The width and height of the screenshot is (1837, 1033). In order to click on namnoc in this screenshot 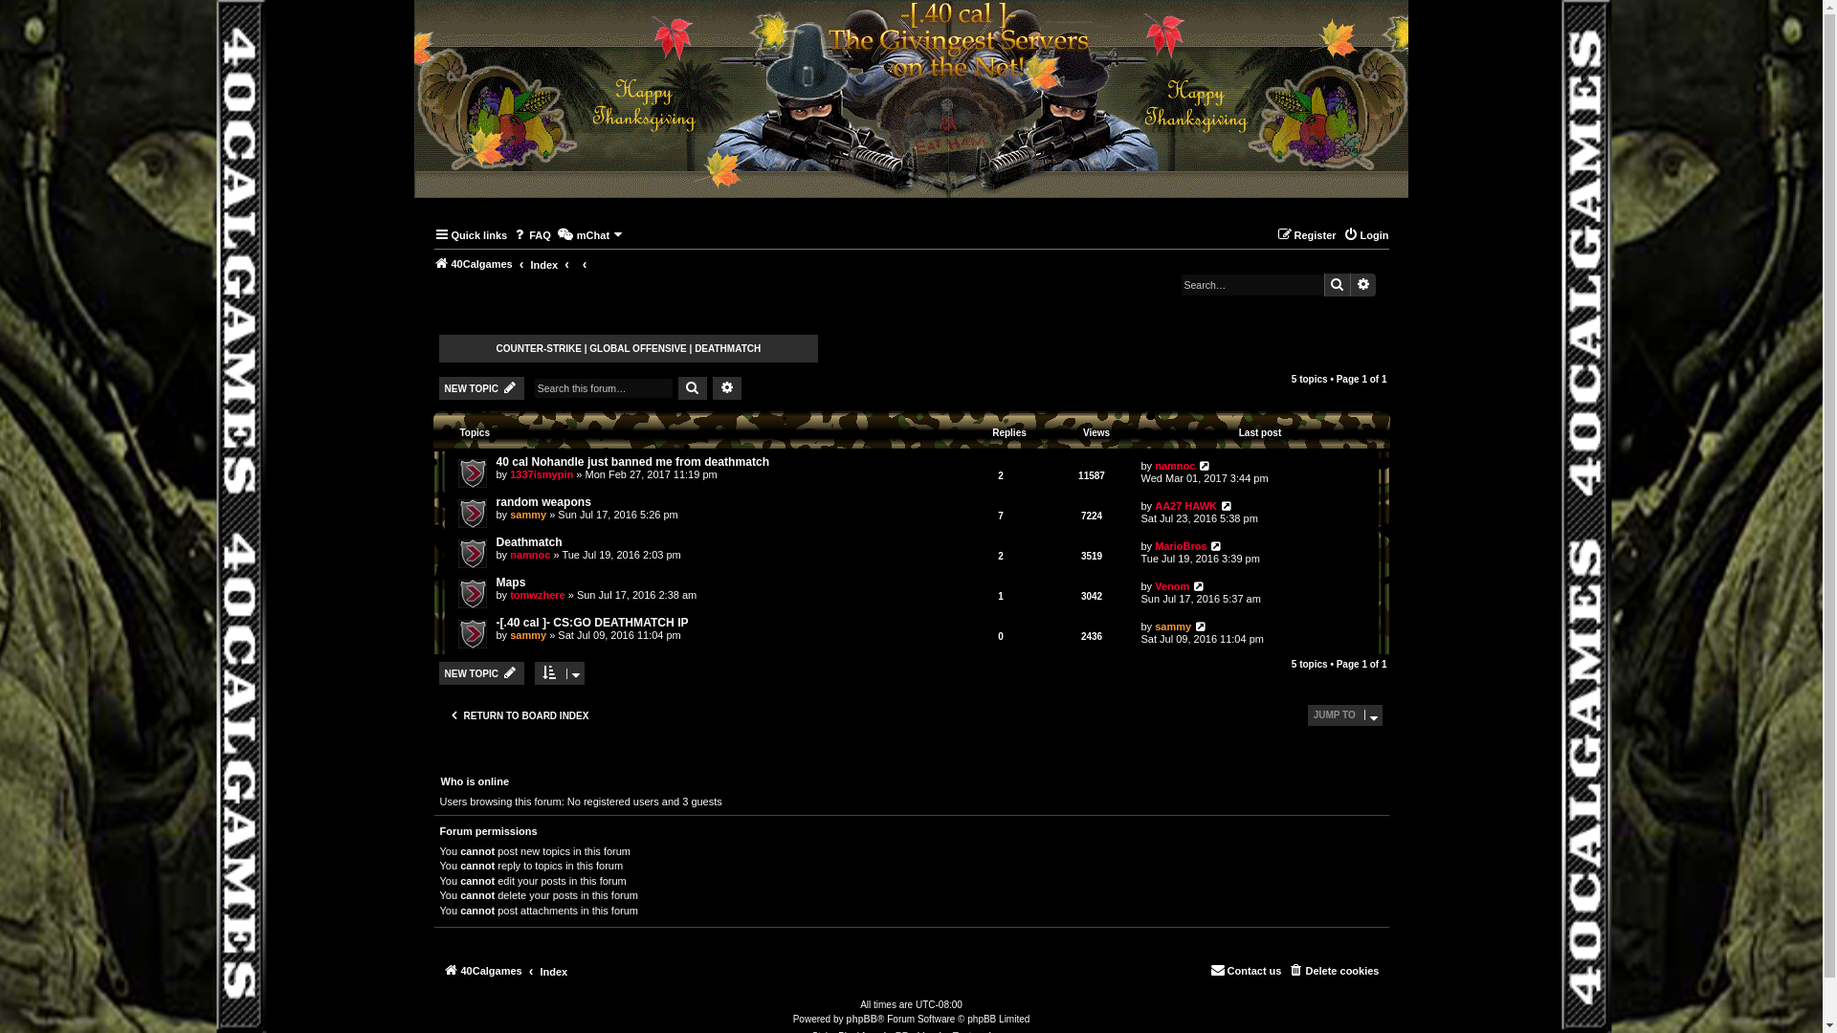, I will do `click(530, 555)`.